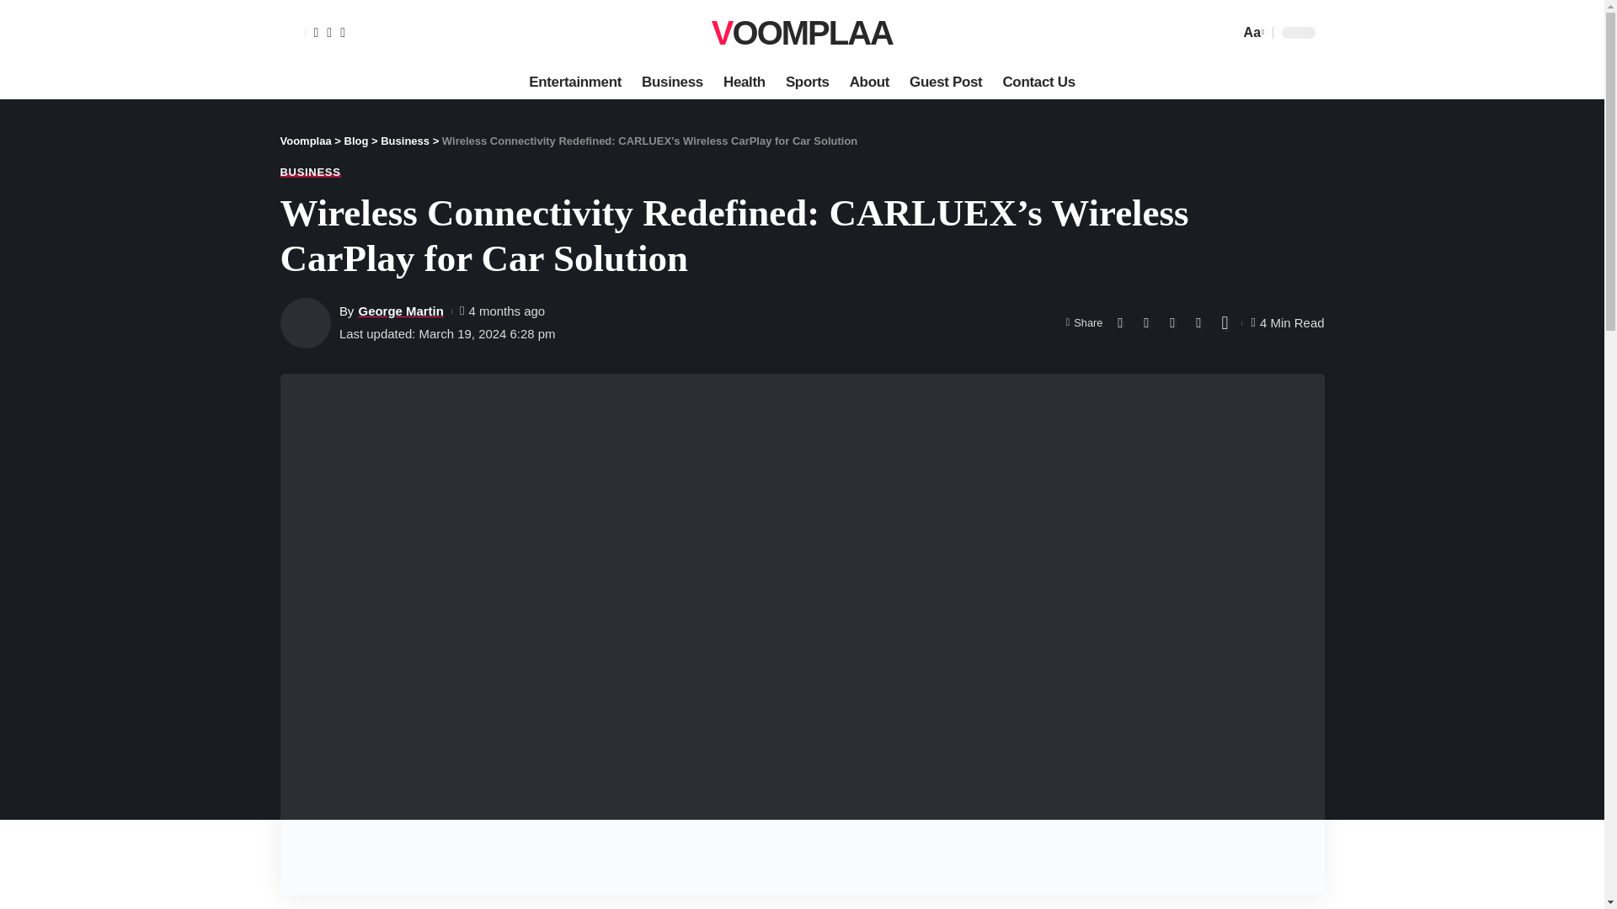  Describe the element at coordinates (802, 32) in the screenshot. I see `Voomplaa` at that location.